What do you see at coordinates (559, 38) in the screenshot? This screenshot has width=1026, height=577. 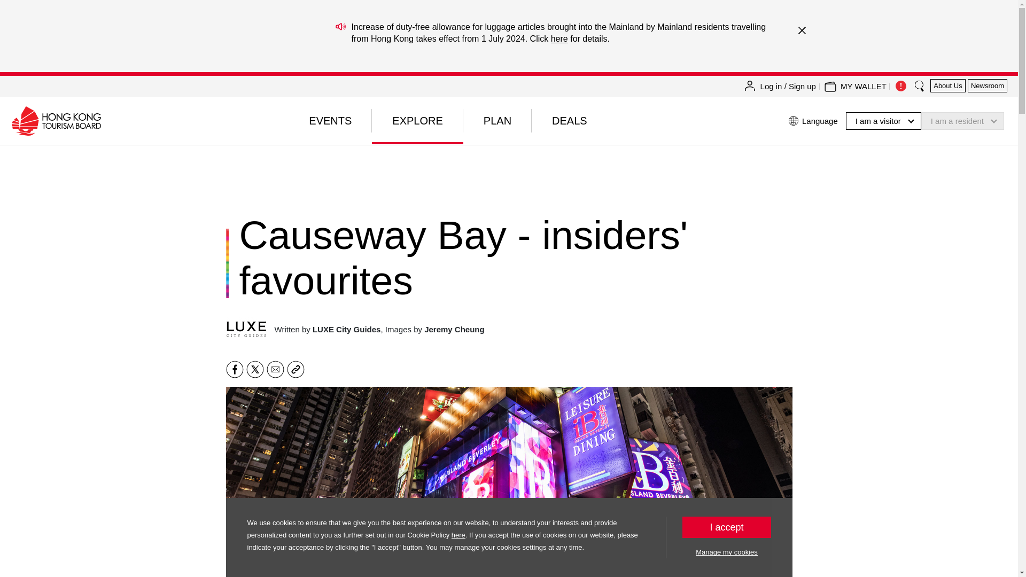 I see `here` at bounding box center [559, 38].